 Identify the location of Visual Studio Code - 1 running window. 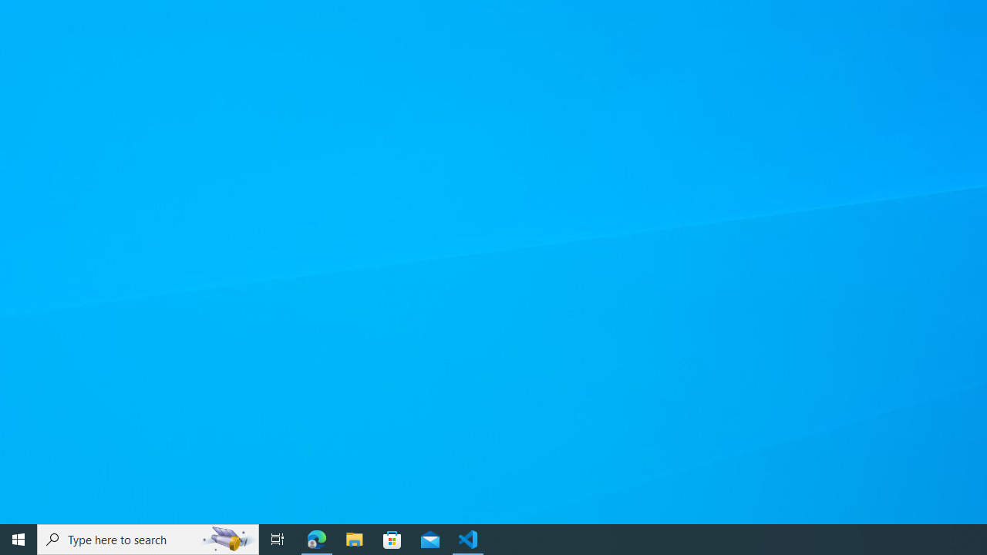
(468, 540).